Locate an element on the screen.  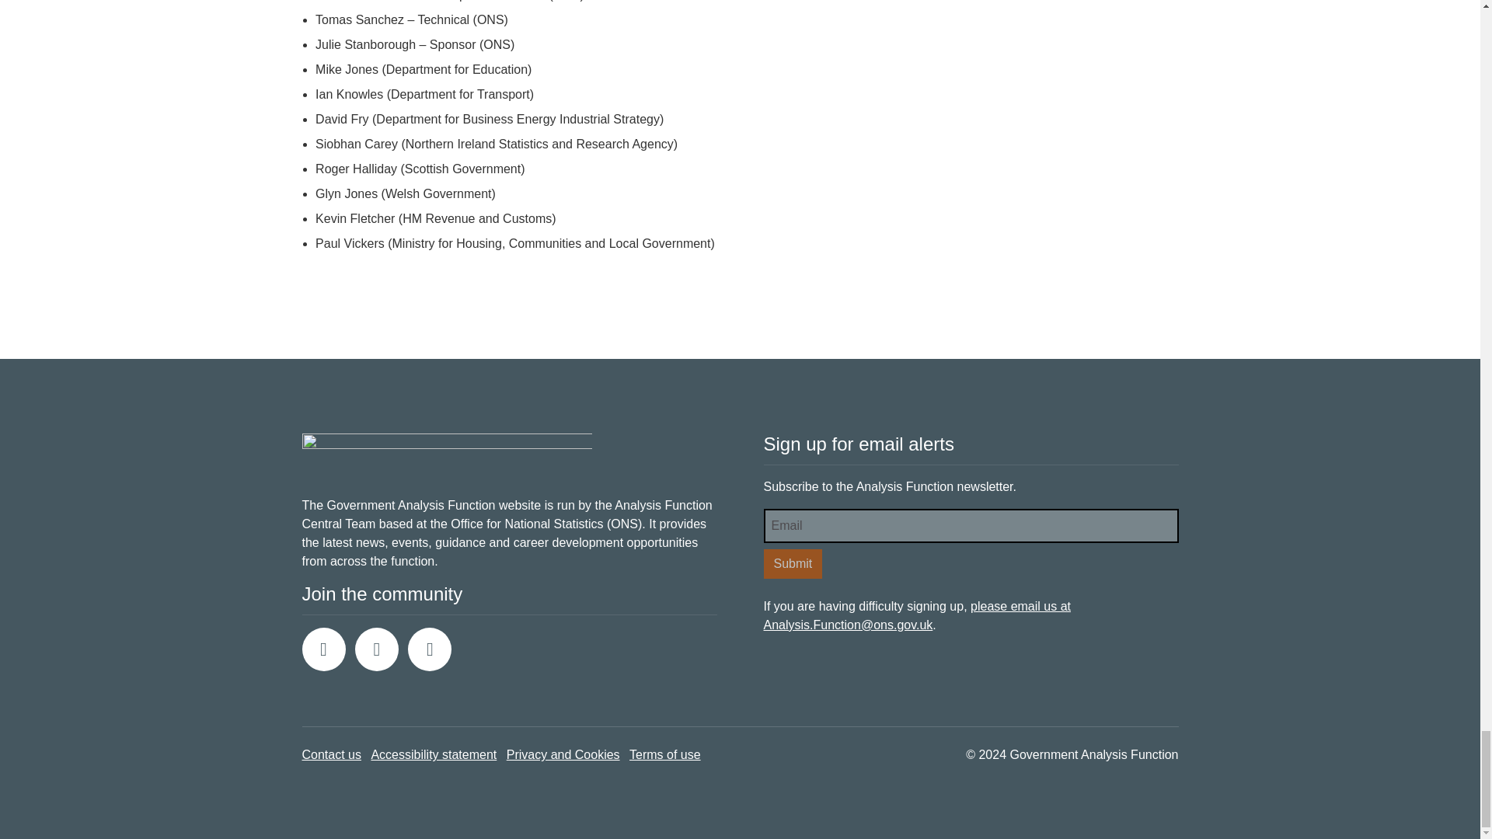
Contact us is located at coordinates (331, 754).